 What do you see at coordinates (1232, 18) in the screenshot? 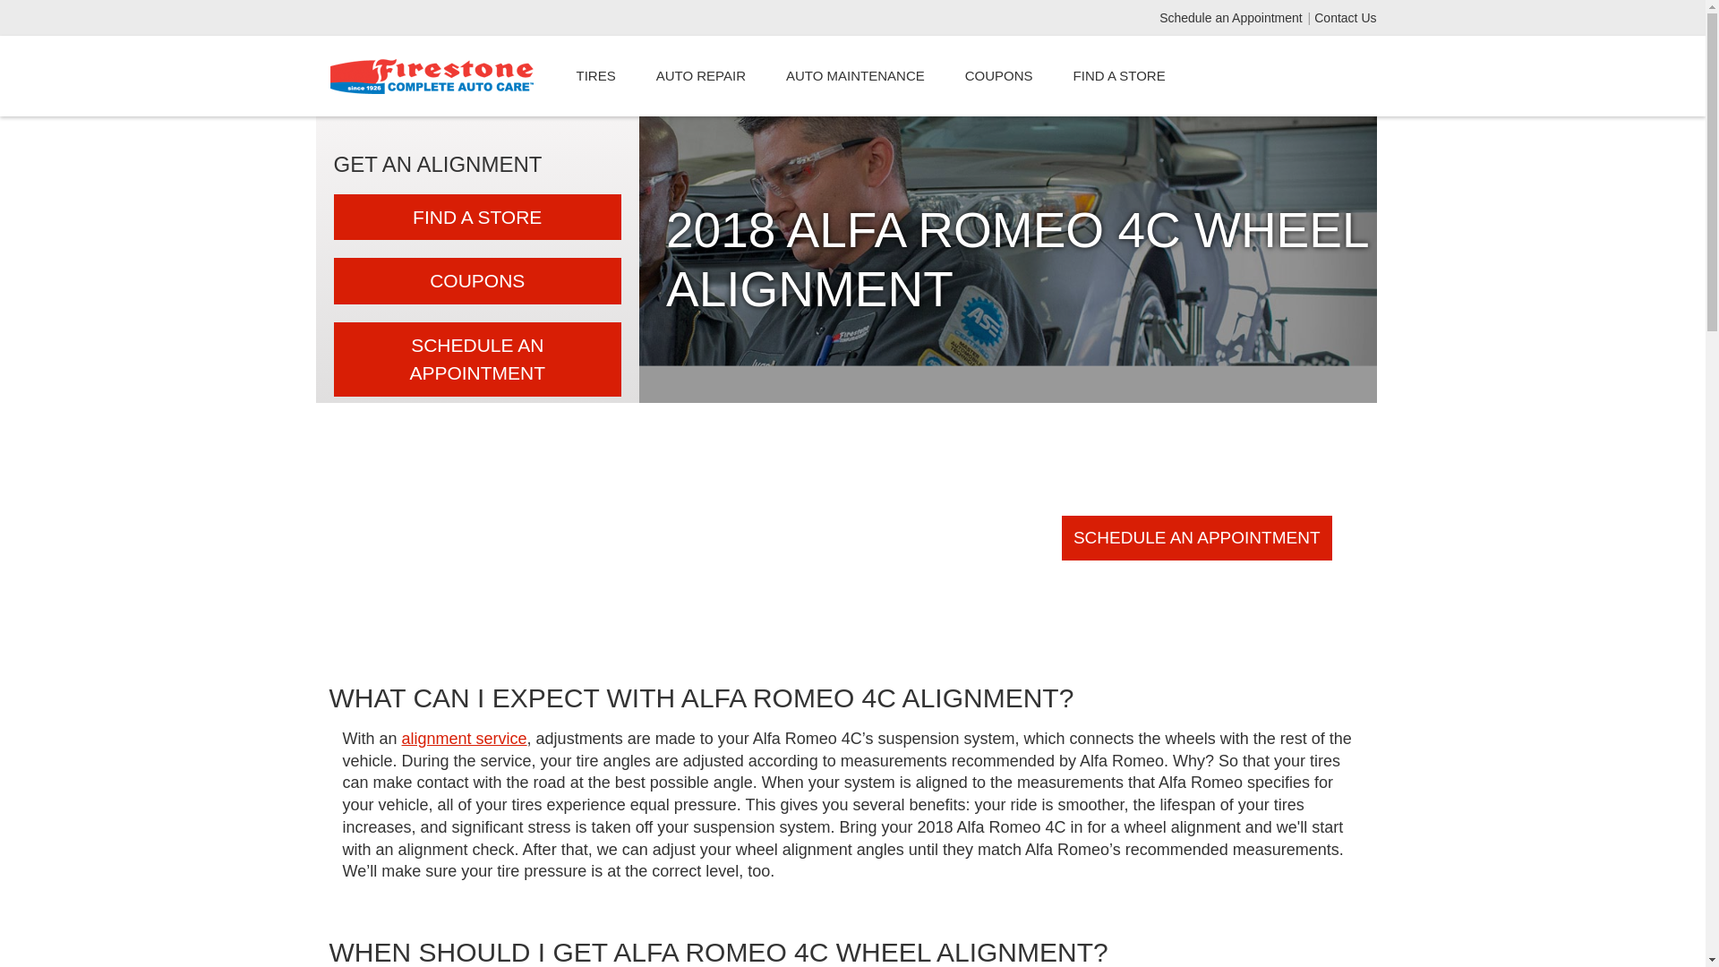
I see `Schedule an Appointment` at bounding box center [1232, 18].